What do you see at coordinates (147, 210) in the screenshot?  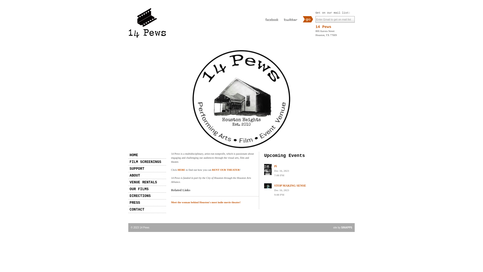 I see `CONTACT` at bounding box center [147, 210].